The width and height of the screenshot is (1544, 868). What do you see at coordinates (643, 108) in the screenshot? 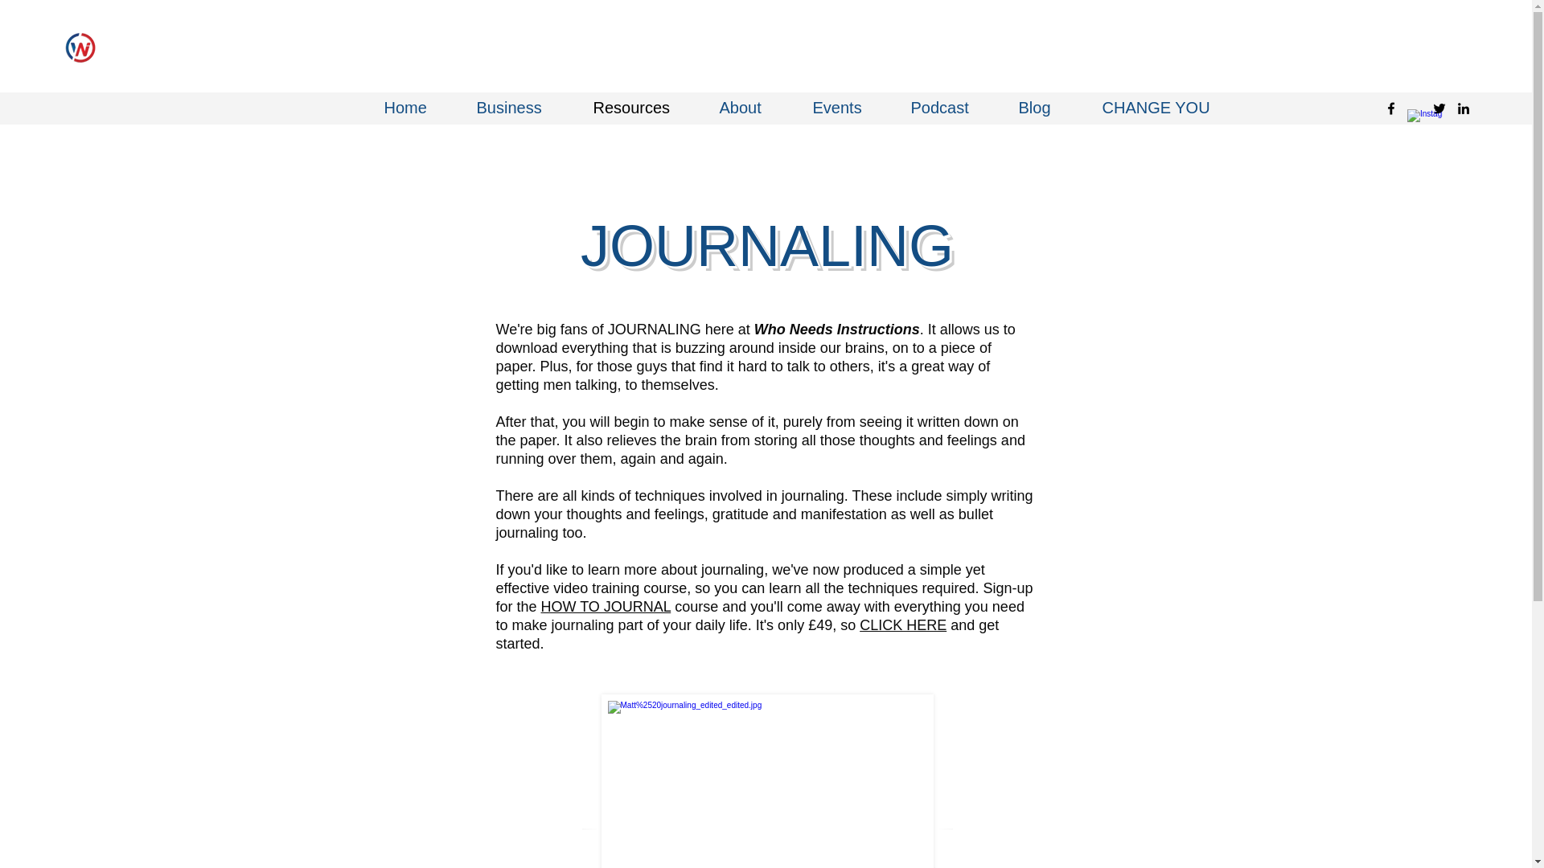
I see `Resources` at bounding box center [643, 108].